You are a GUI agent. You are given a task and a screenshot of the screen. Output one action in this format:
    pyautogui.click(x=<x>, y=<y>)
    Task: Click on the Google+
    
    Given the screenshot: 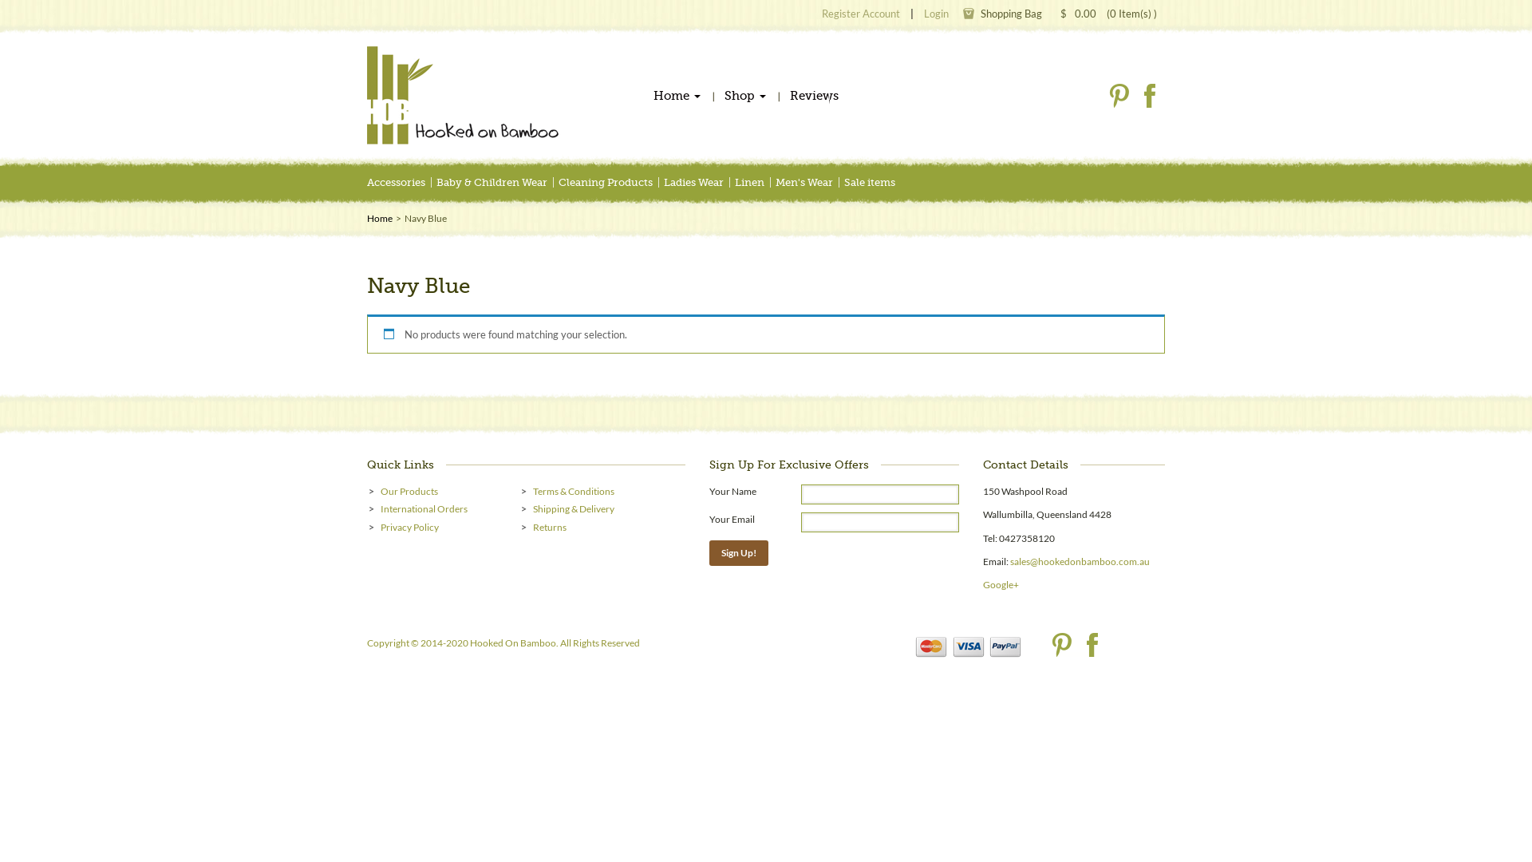 What is the action you would take?
    pyautogui.click(x=1001, y=584)
    